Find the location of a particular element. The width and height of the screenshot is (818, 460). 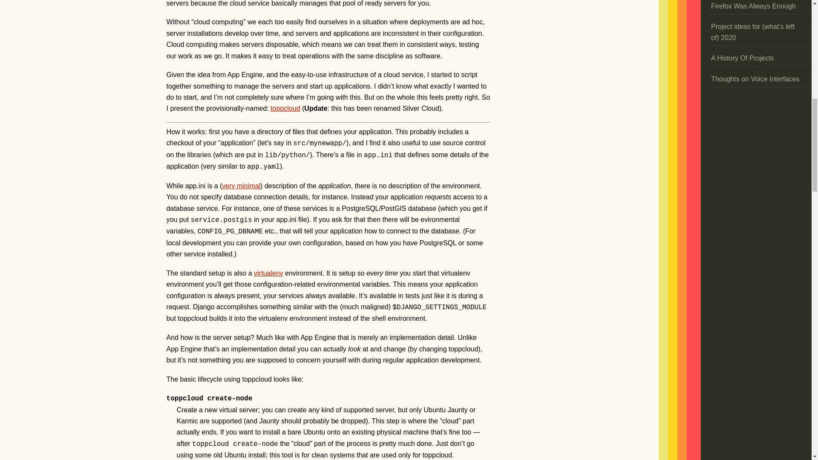

very minimal is located at coordinates (241, 186).